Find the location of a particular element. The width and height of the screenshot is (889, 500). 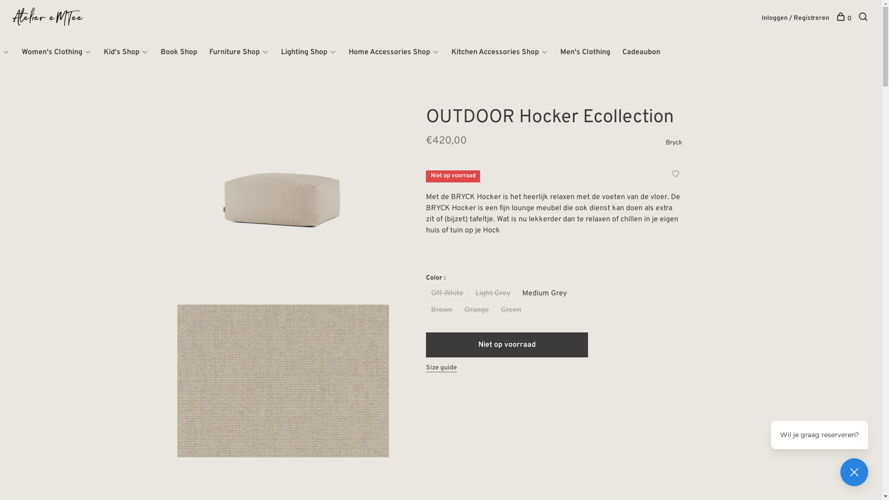

Cadeaubon is located at coordinates (641, 52).